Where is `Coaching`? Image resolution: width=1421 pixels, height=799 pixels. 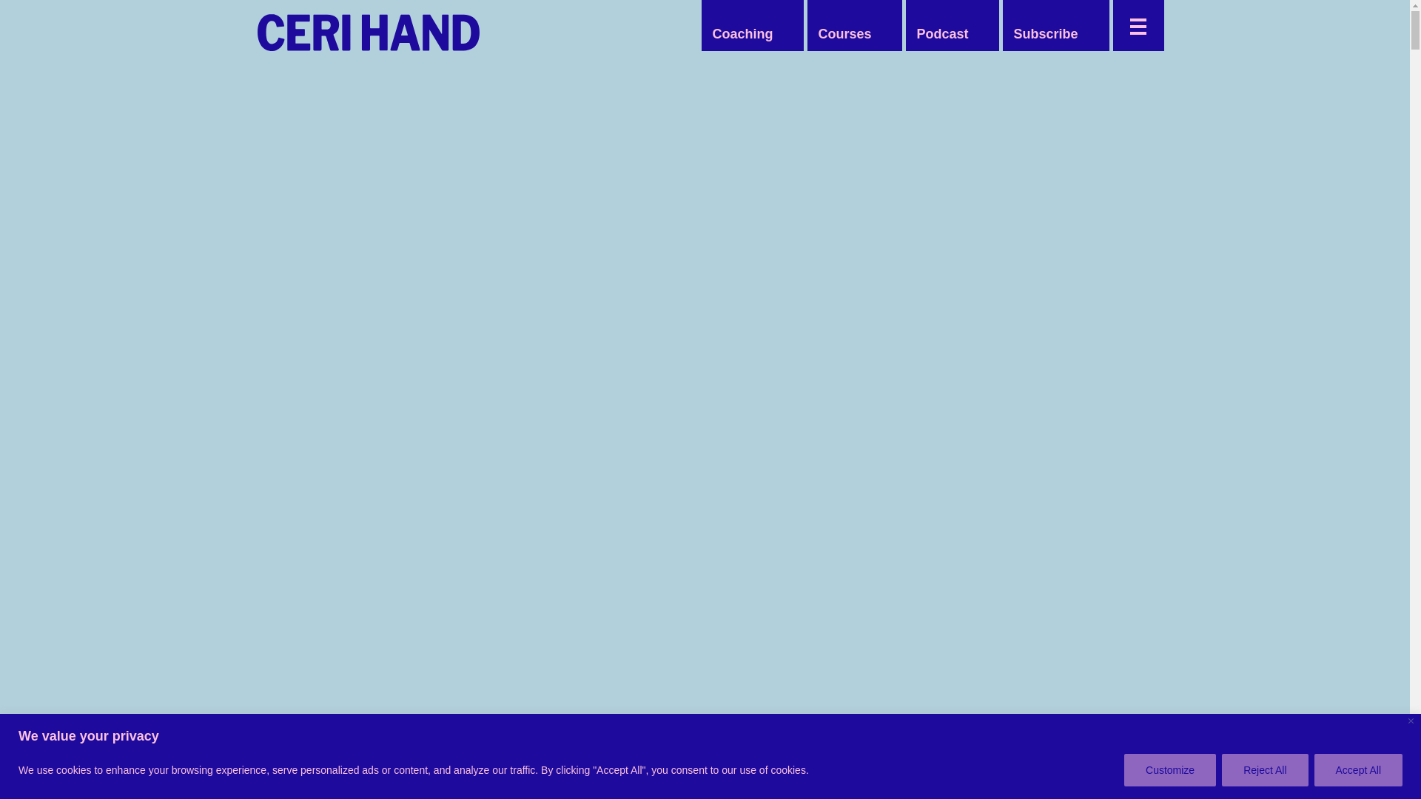 Coaching is located at coordinates (742, 34).